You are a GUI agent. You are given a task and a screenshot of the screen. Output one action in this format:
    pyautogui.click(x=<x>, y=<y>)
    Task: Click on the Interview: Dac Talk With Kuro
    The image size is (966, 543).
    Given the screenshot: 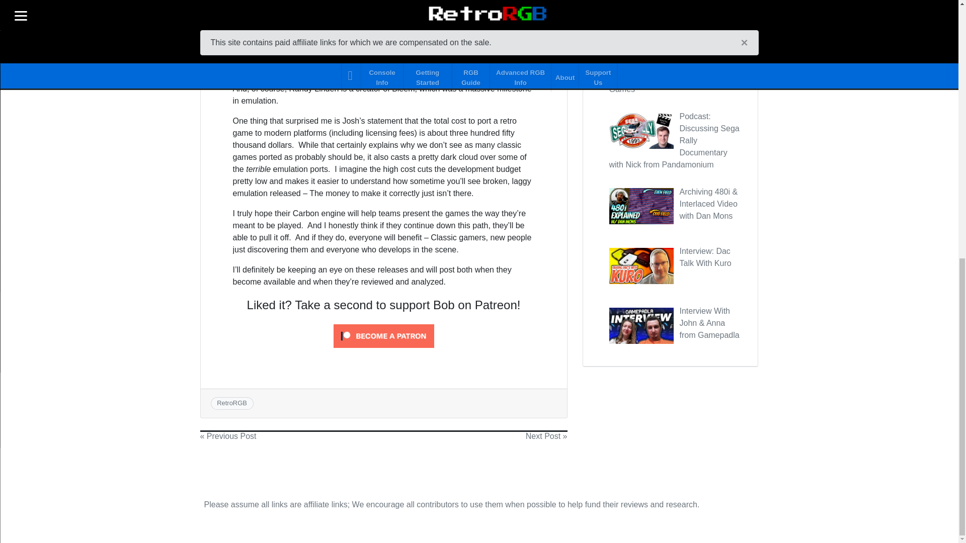 What is the action you would take?
    pyautogui.click(x=705, y=257)
    